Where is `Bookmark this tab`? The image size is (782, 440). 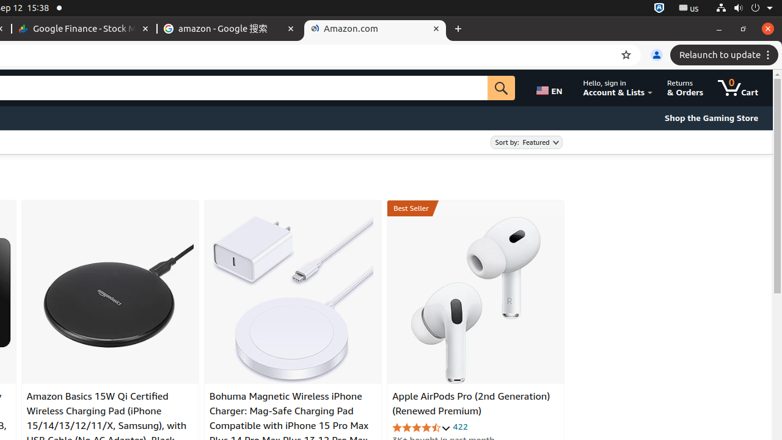
Bookmark this tab is located at coordinates (626, 55).